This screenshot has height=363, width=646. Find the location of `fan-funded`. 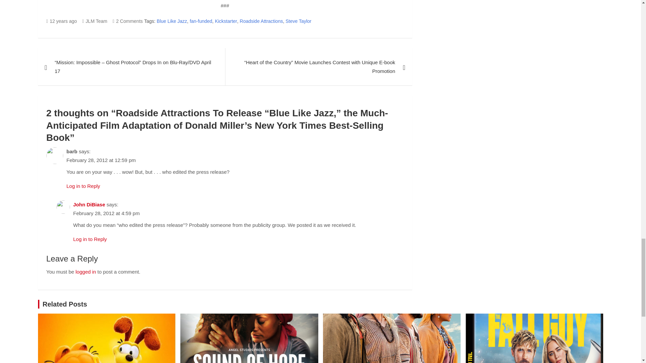

fan-funded is located at coordinates (201, 21).